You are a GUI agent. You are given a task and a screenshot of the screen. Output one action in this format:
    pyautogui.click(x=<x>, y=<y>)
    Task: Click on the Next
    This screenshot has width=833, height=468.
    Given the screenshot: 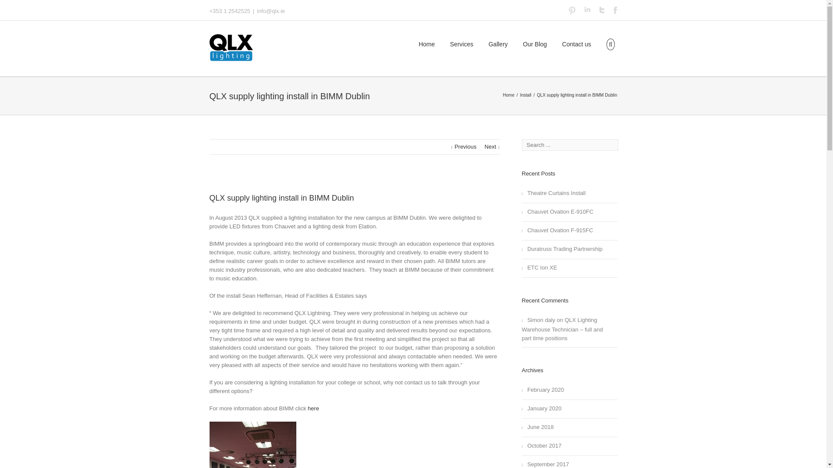 What is the action you would take?
    pyautogui.click(x=492, y=146)
    